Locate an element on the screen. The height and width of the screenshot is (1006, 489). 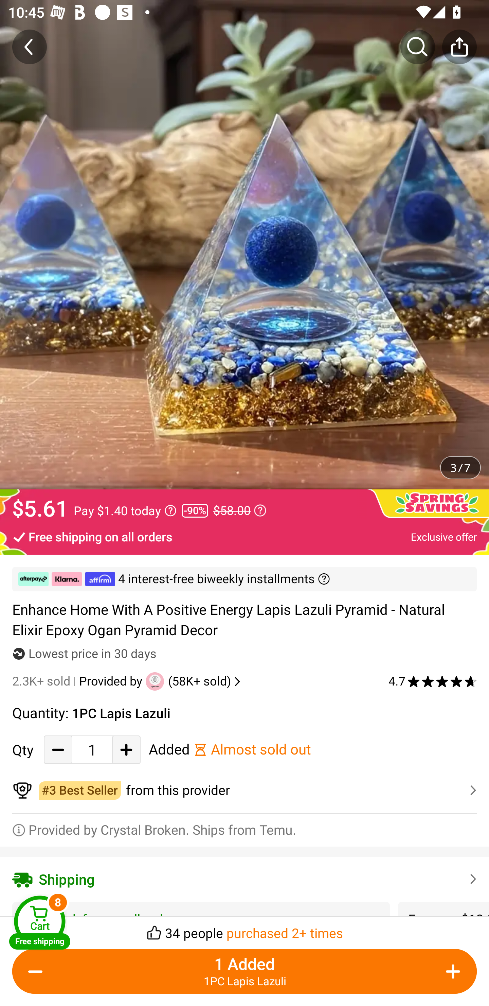
Cart Free shipping Cart is located at coordinates (39, 922).